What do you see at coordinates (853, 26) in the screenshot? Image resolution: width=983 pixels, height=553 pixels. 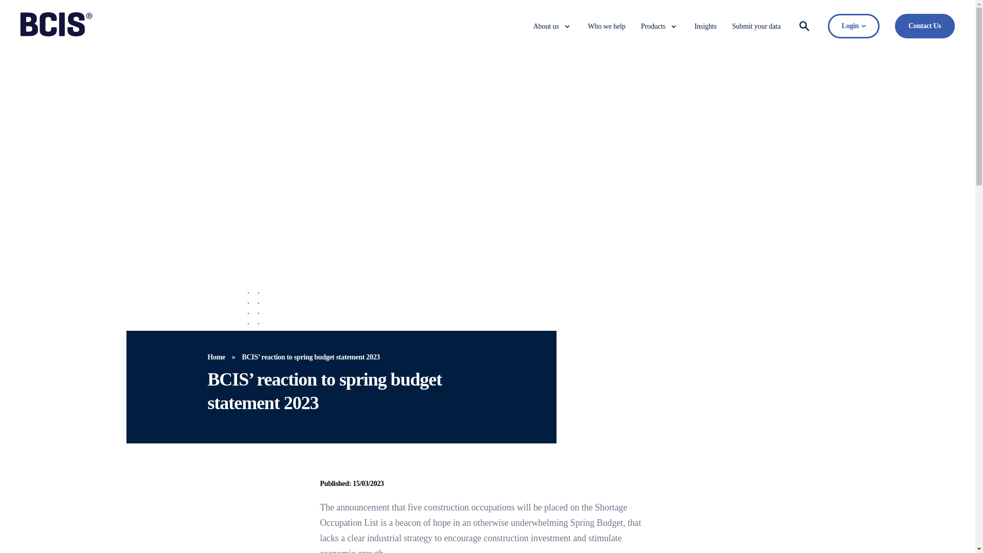 I see `Login` at bounding box center [853, 26].